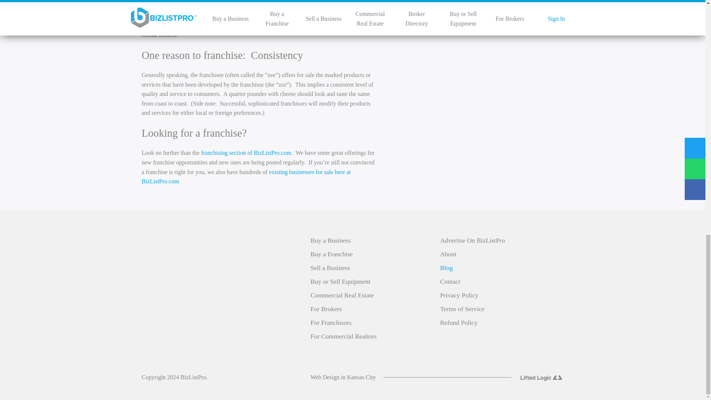  I want to click on For Franchisors, so click(330, 322).